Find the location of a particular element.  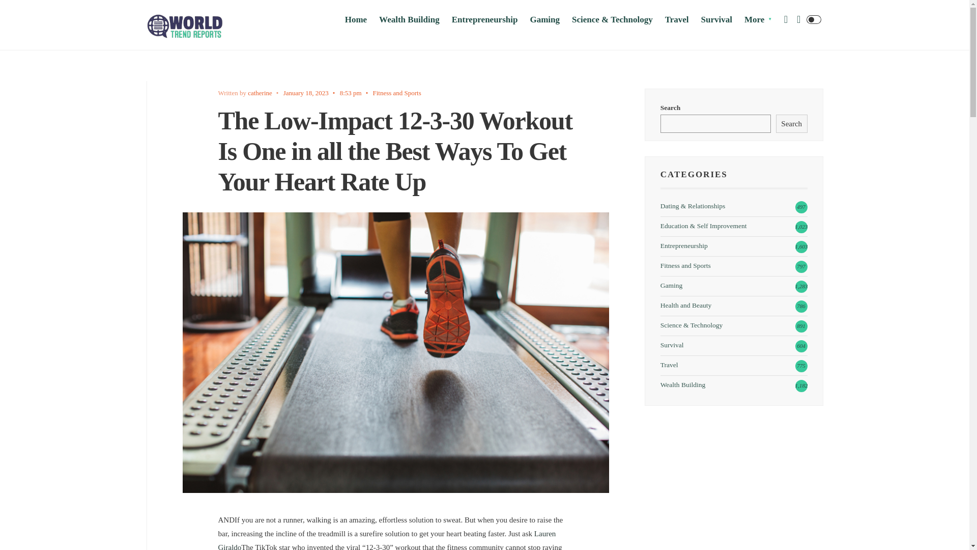

More is located at coordinates (758, 19).